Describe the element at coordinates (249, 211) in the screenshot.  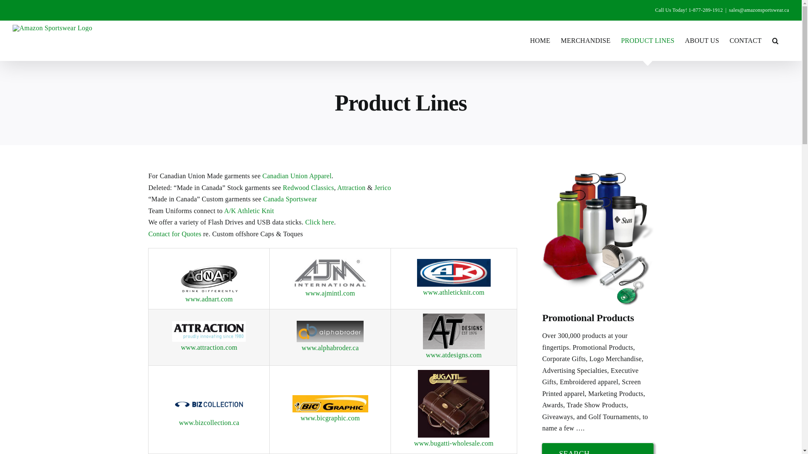
I see `A/K Athletic Knit` at that location.